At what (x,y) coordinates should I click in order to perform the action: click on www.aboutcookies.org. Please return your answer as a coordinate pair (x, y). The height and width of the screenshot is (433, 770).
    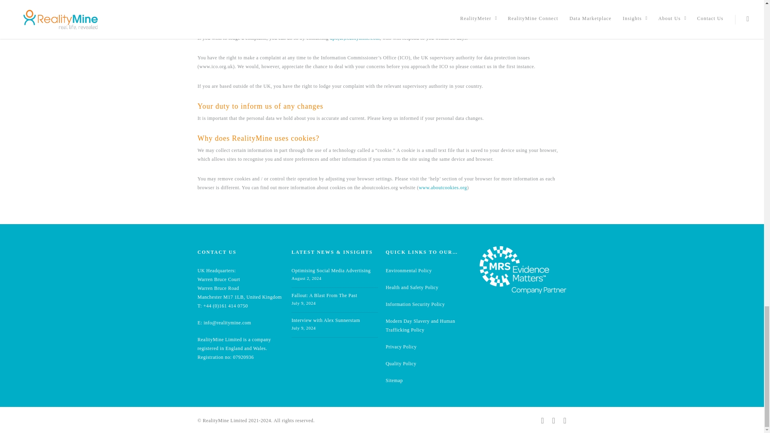
    Looking at the image, I should click on (443, 188).